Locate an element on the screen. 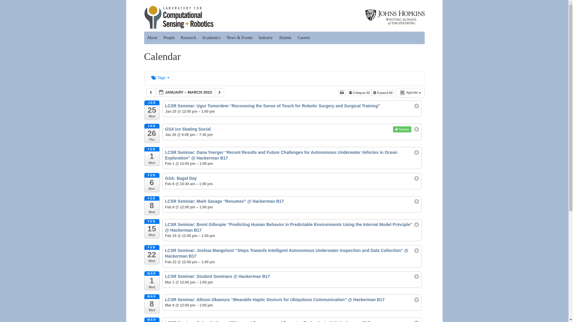  Choose a date using calendar is located at coordinates (185, 92).